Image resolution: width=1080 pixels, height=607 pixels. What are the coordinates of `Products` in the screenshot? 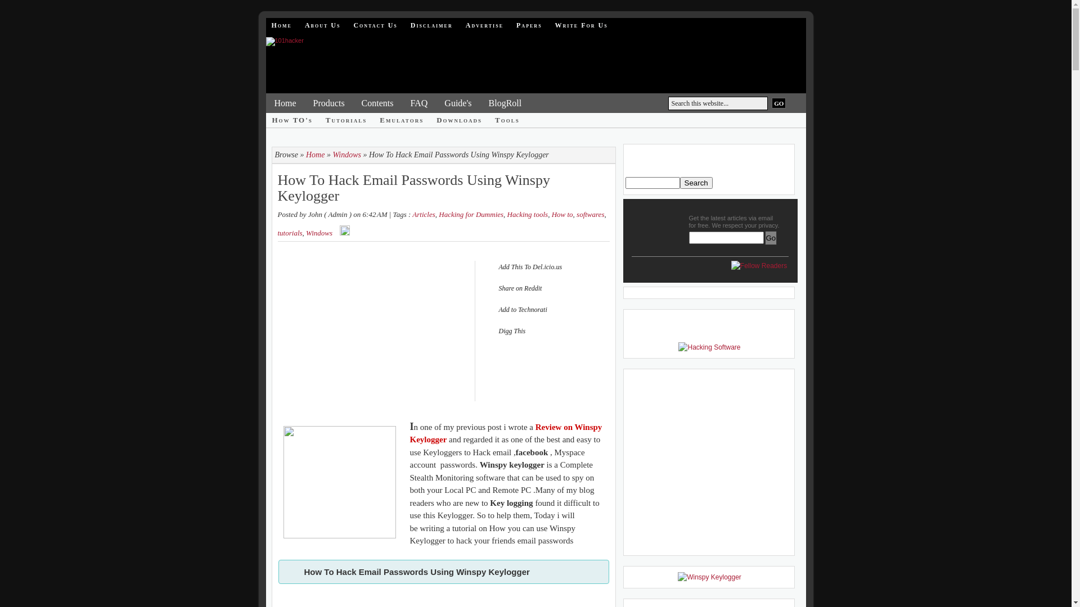 It's located at (329, 103).